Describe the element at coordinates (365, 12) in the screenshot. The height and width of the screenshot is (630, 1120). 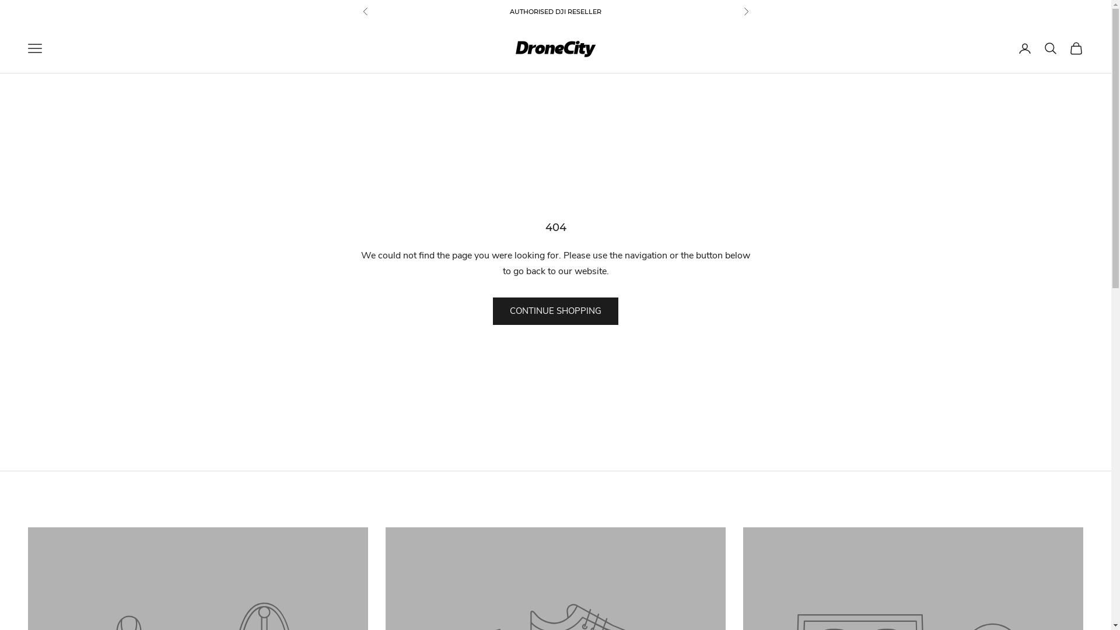
I see `Previous` at that location.